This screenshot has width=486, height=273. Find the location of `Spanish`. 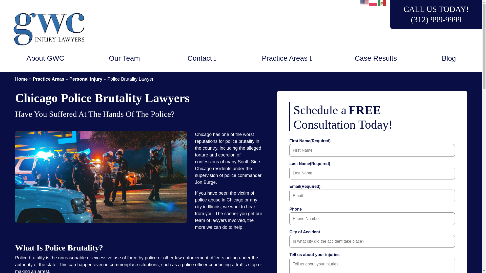

Spanish is located at coordinates (382, 3).